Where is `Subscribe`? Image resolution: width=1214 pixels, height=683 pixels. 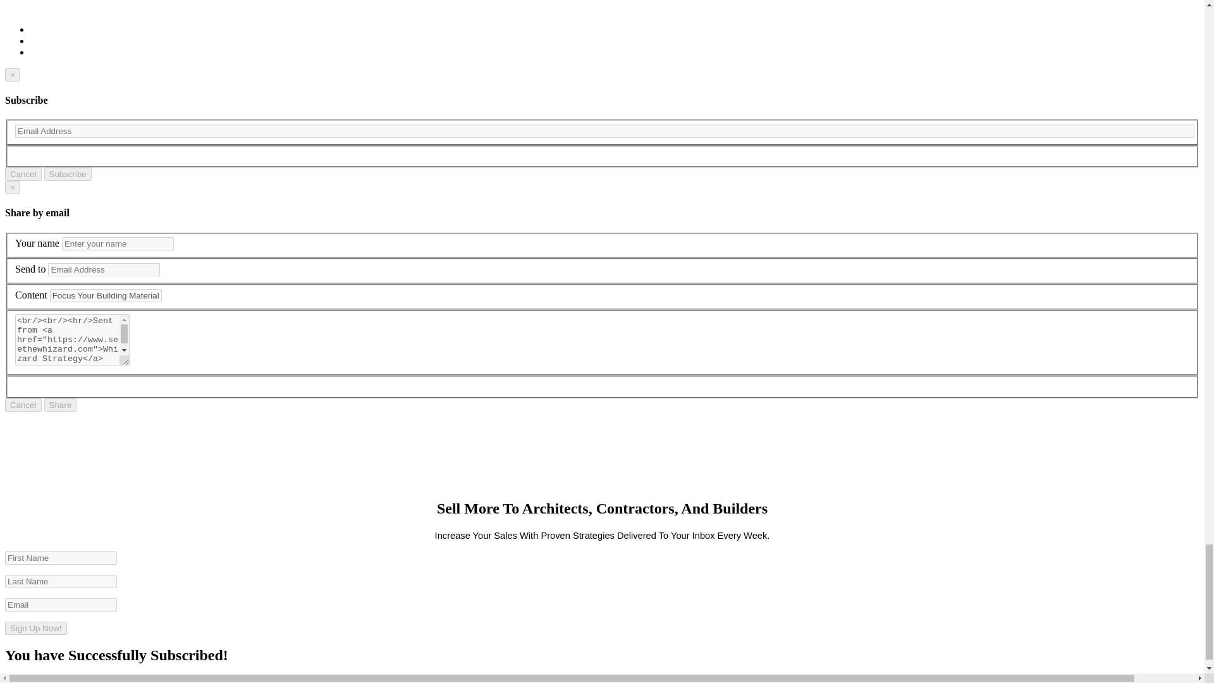 Subscribe is located at coordinates (68, 174).